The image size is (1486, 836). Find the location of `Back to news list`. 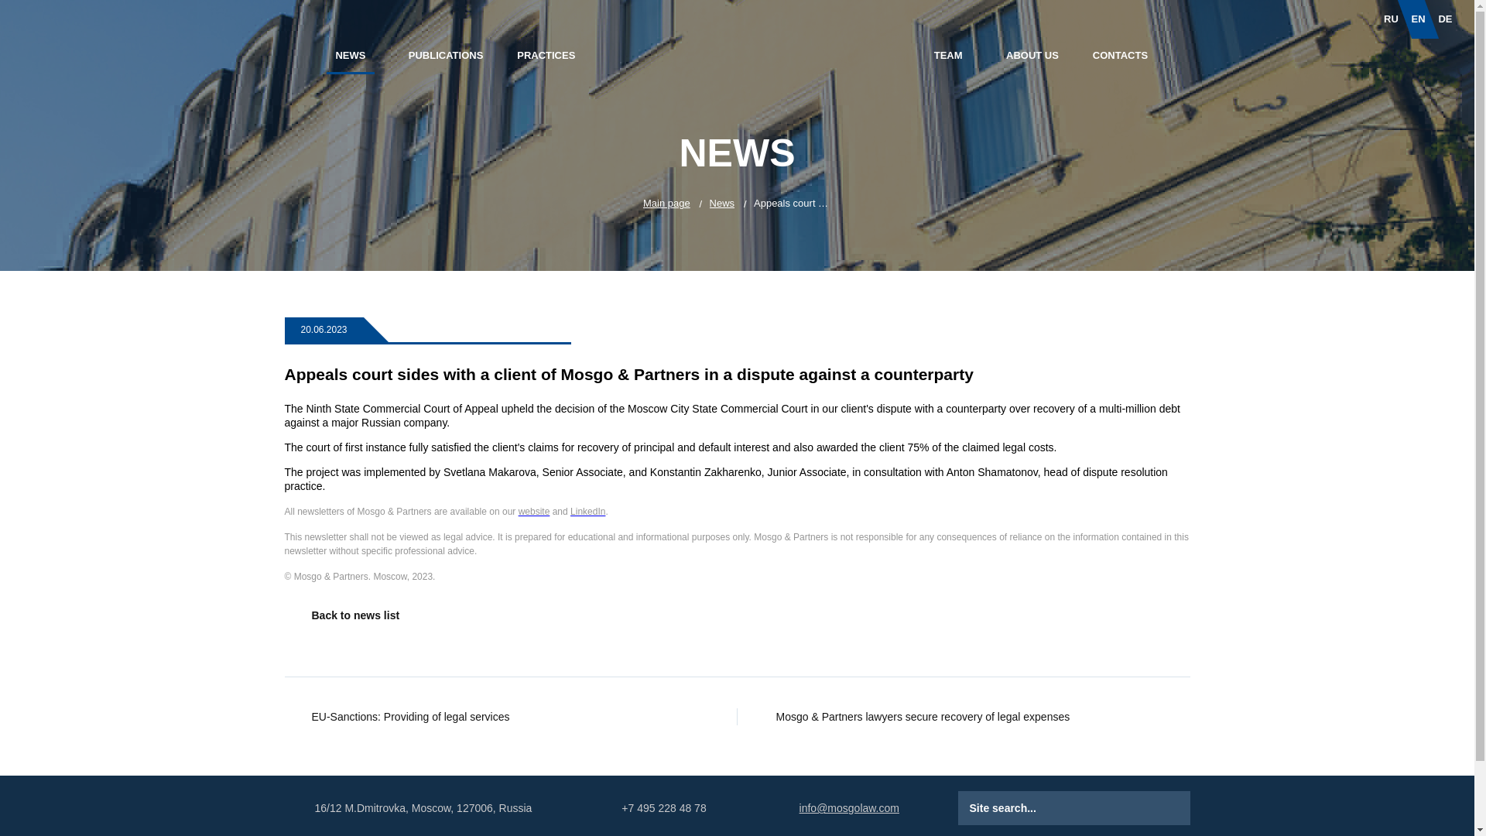

Back to news list is located at coordinates (511, 615).